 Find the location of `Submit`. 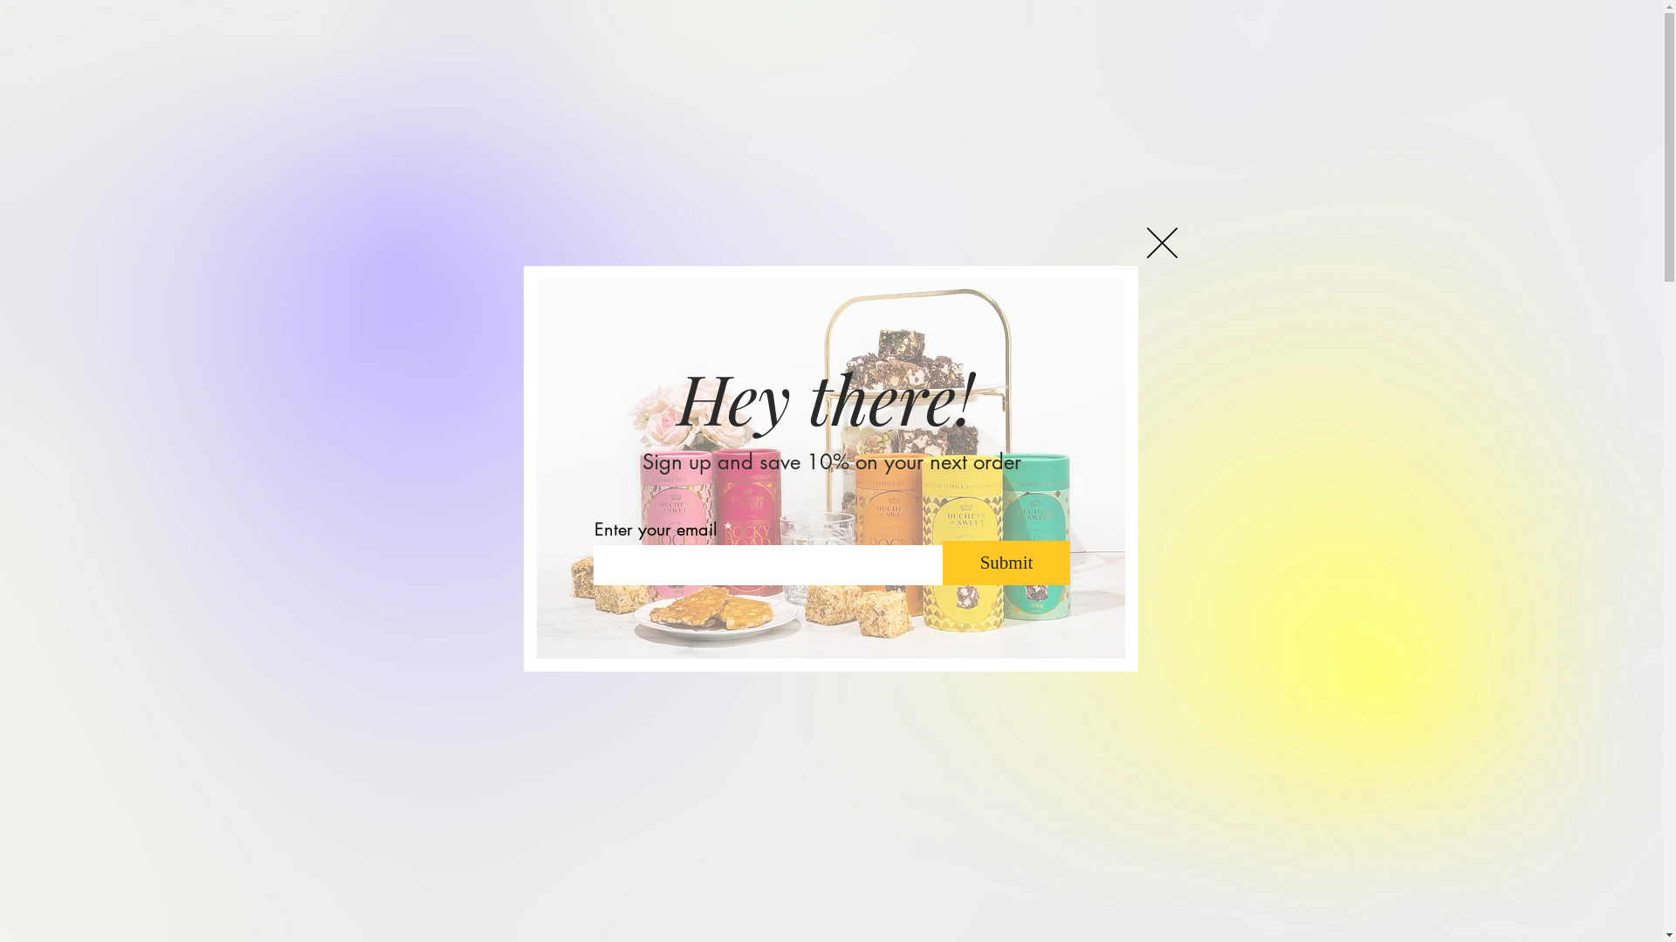

Submit is located at coordinates (1006, 563).